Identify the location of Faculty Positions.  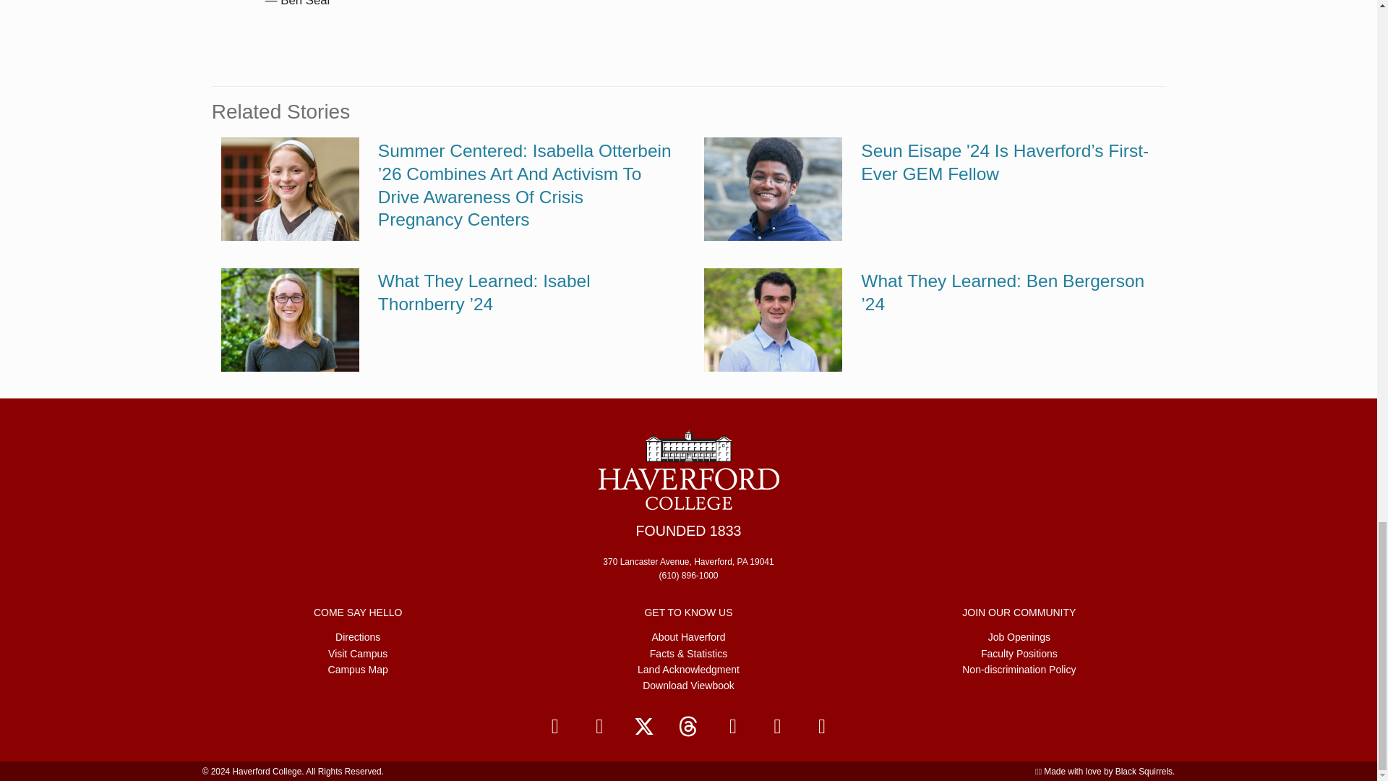
(1019, 653).